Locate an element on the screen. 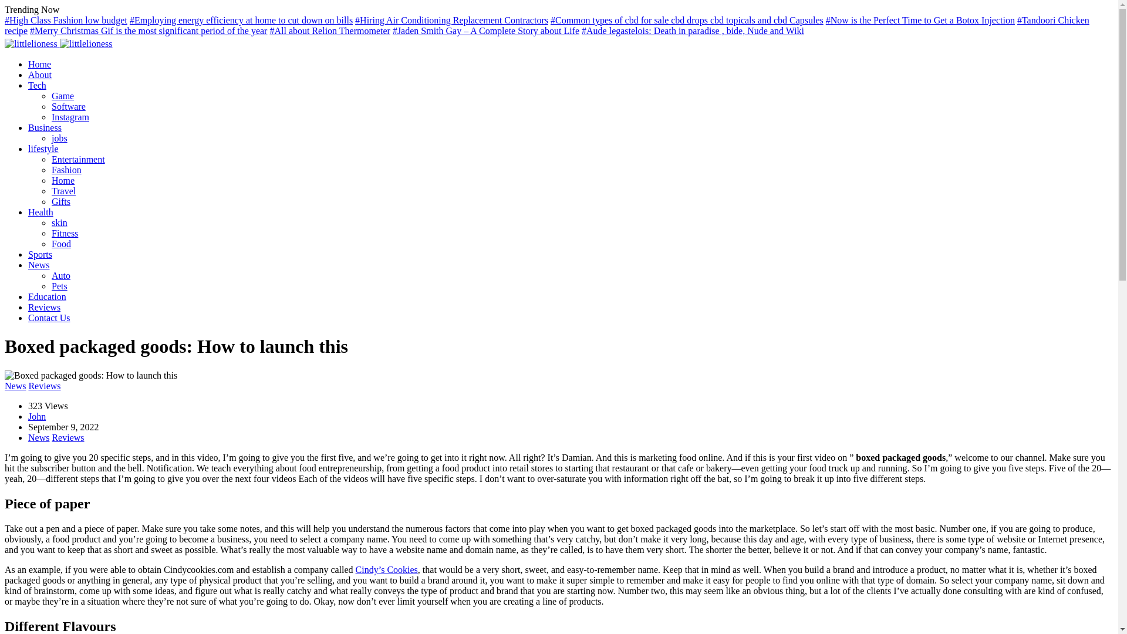 Image resolution: width=1127 pixels, height=634 pixels. News is located at coordinates (39, 265).